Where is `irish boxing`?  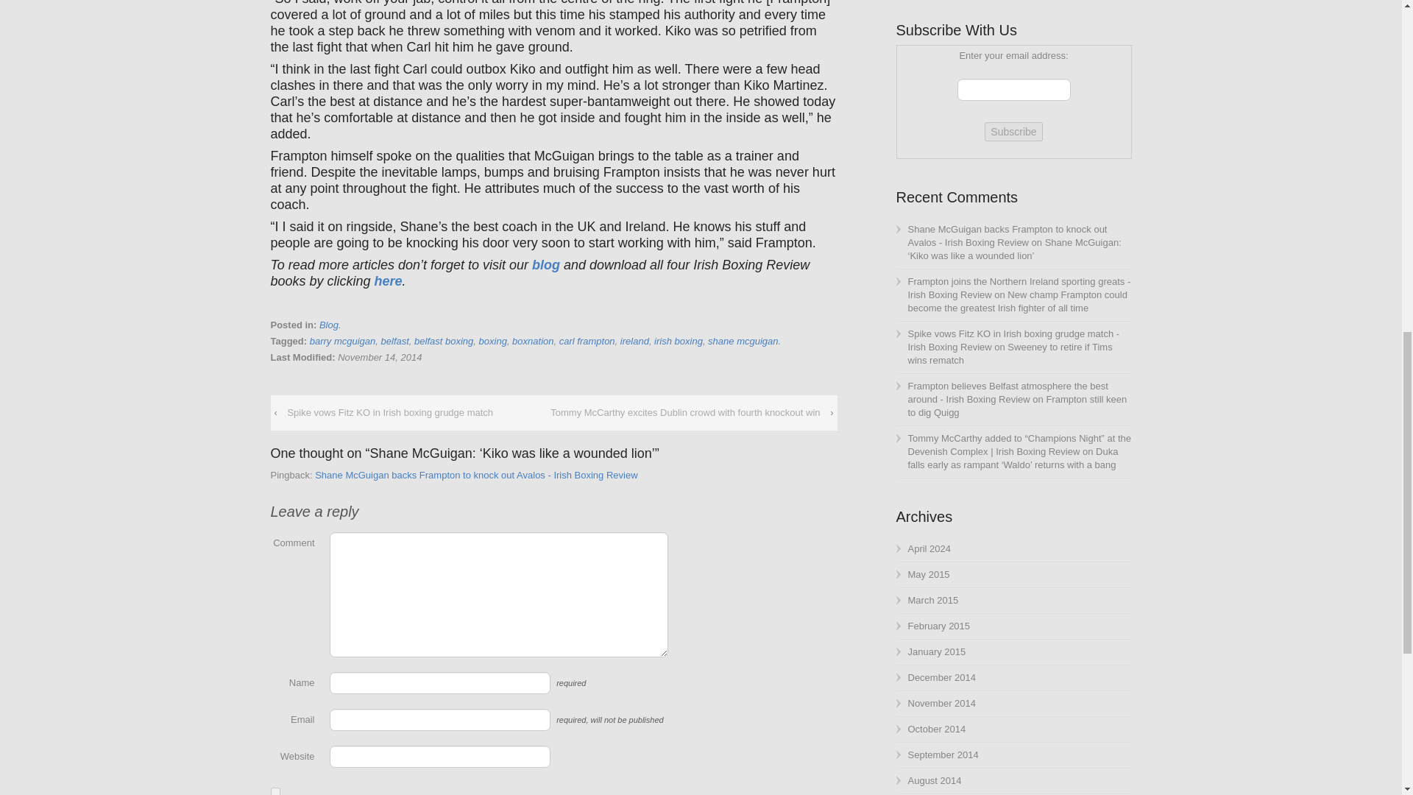
irish boxing is located at coordinates (678, 340).